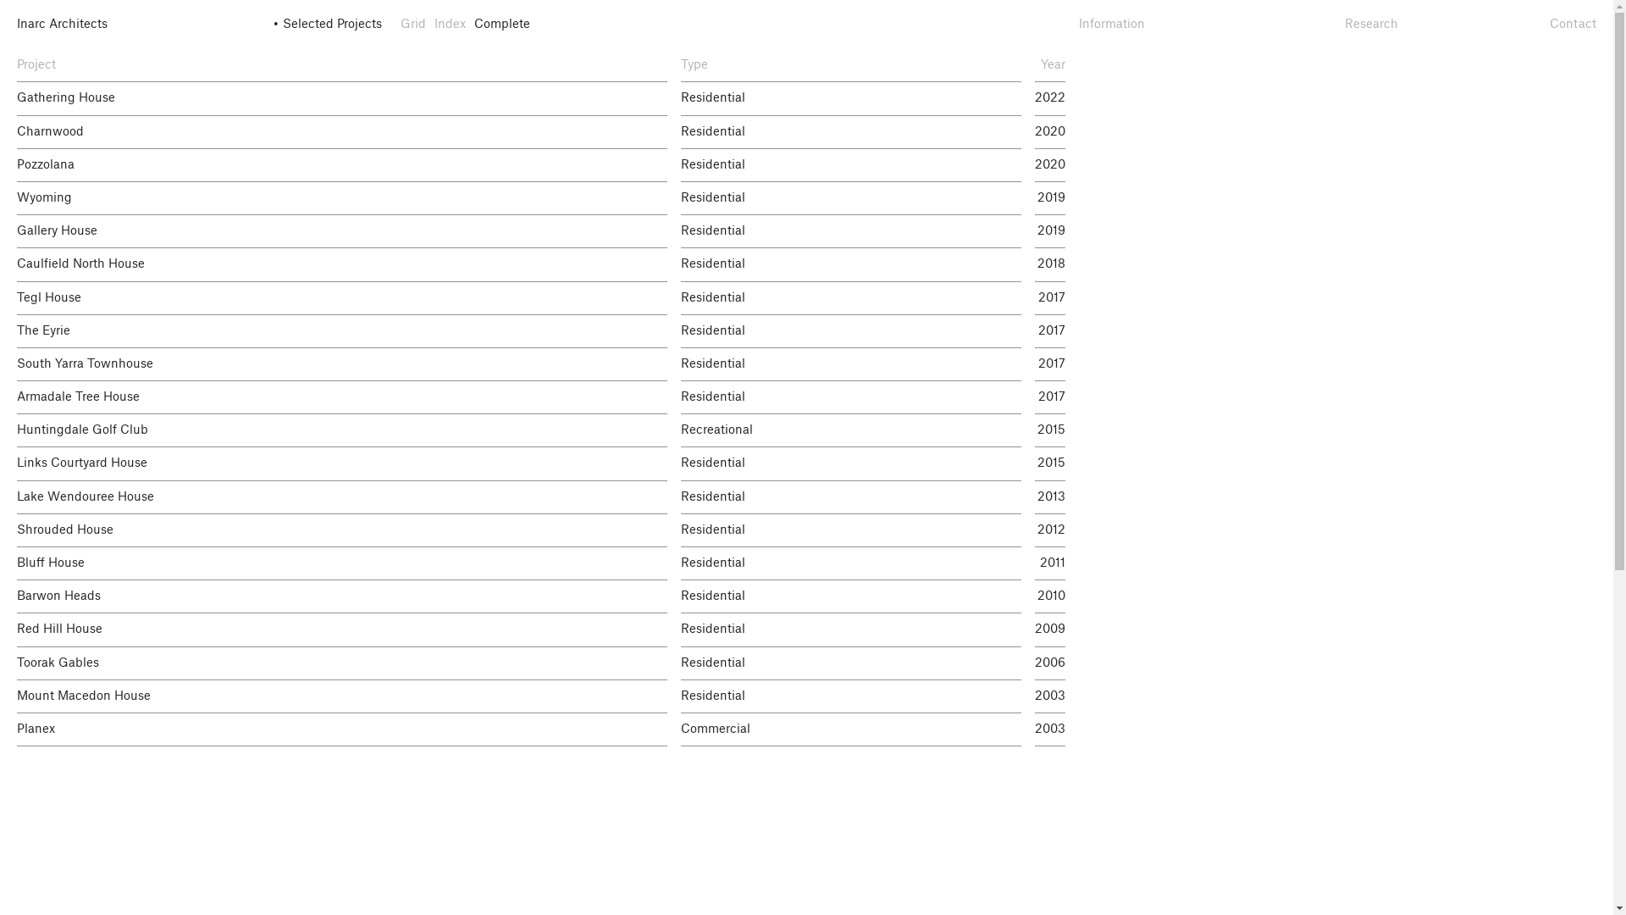 This screenshot has height=915, width=1626. I want to click on Toorak Gables
Residential
2006, so click(806, 664).